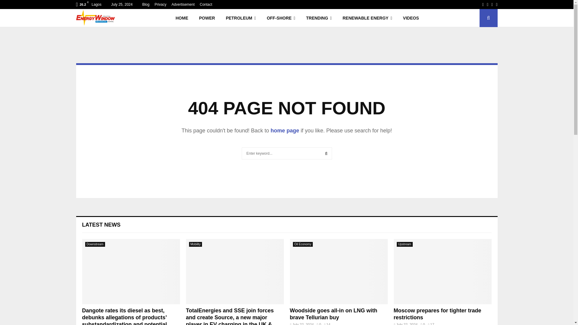 The image size is (578, 325). What do you see at coordinates (206, 5) in the screenshot?
I see `Contact` at bounding box center [206, 5].